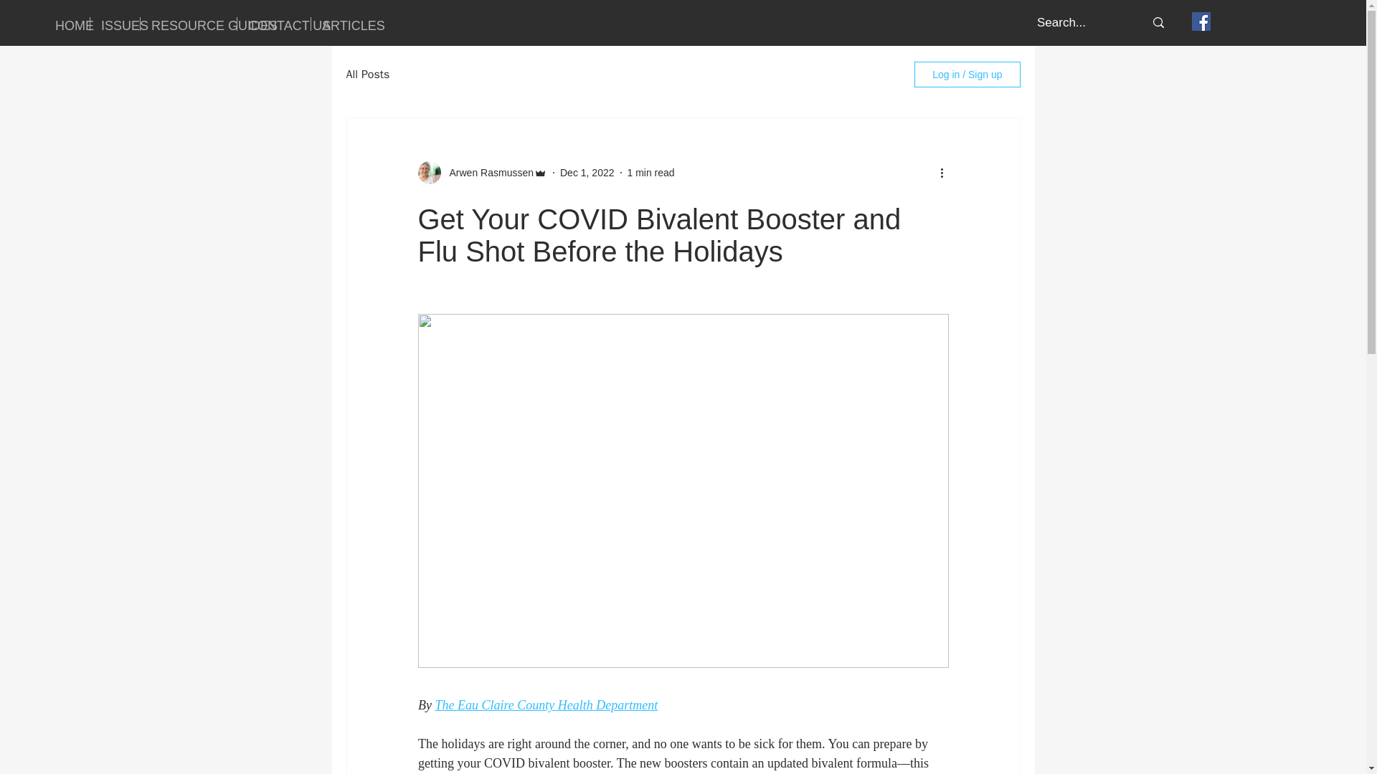 The width and height of the screenshot is (1377, 774). Describe the element at coordinates (115, 24) in the screenshot. I see `ISSUES` at that location.